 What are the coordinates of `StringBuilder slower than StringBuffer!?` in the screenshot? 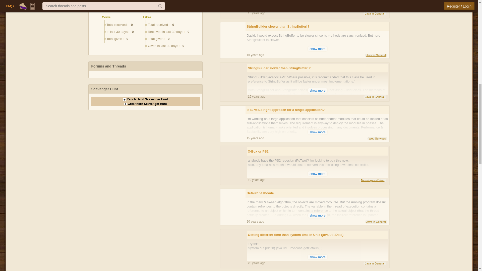 It's located at (317, 26).